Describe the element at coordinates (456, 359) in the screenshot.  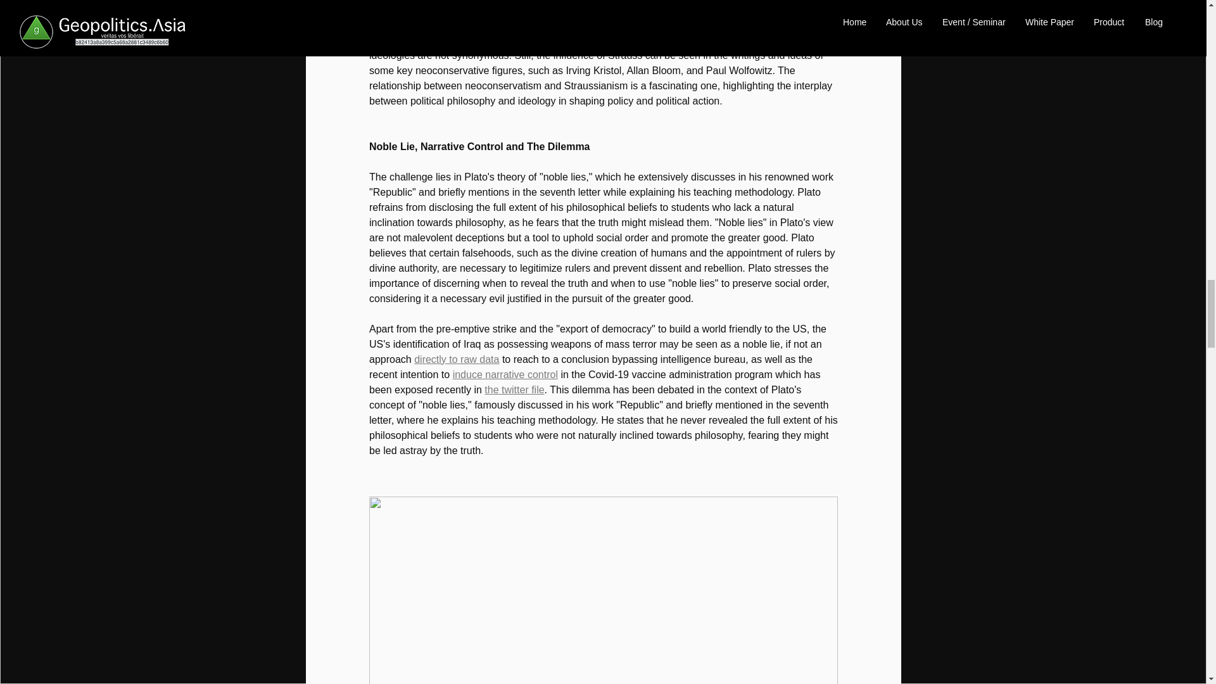
I see `directly to raw data` at that location.